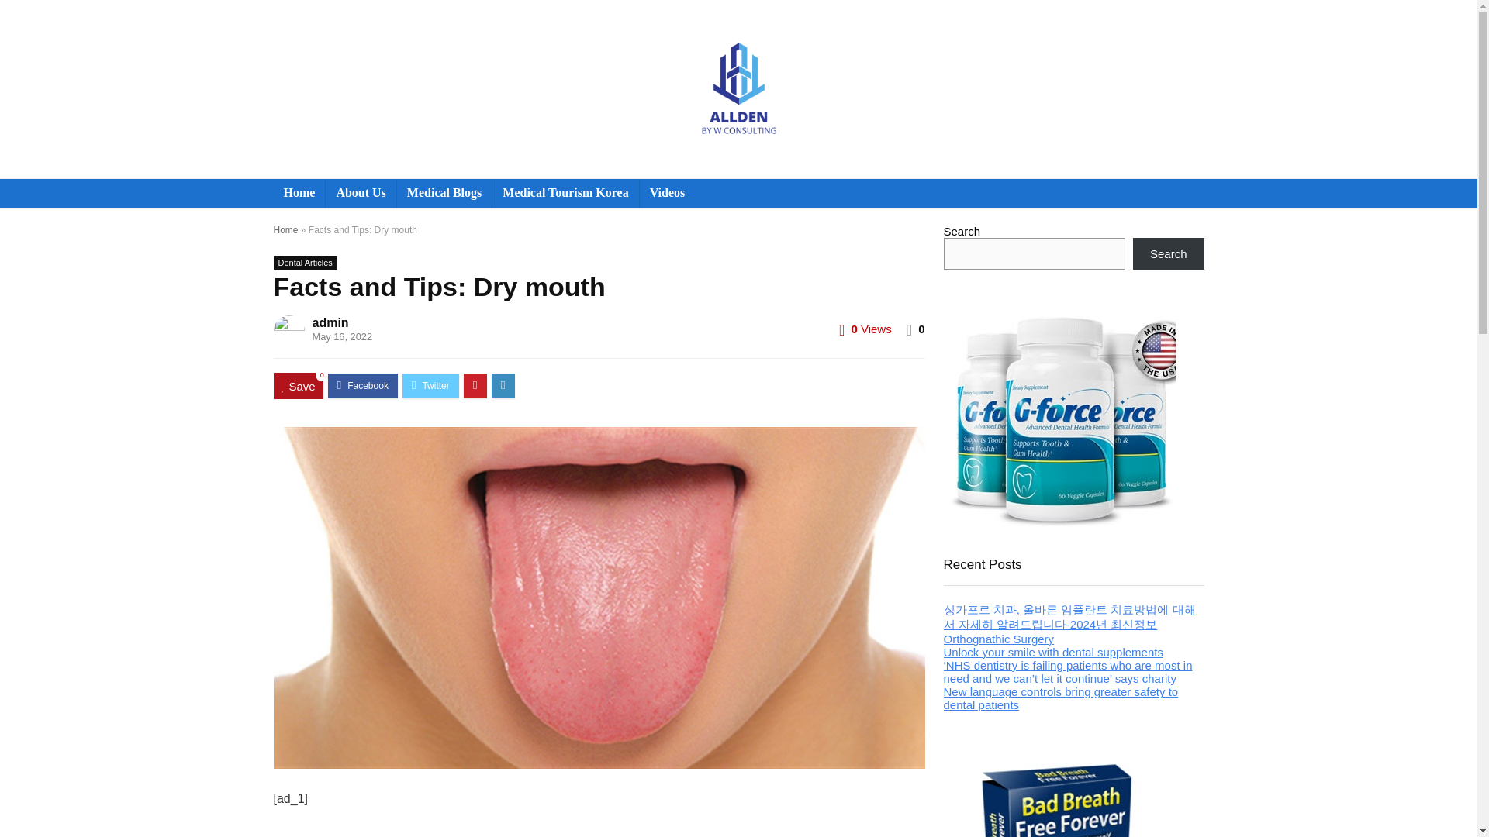 The image size is (1489, 837). Describe the element at coordinates (304, 262) in the screenshot. I see `View all posts in Dental Articles` at that location.